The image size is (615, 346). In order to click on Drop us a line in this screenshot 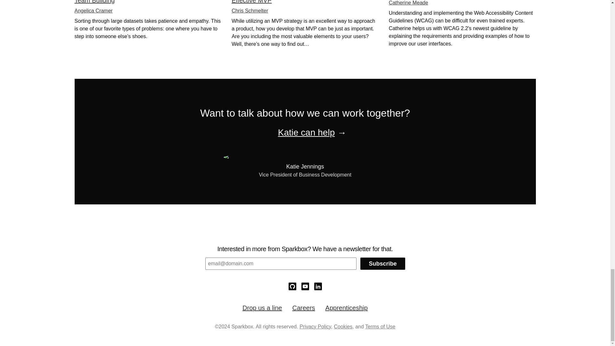, I will do `click(262, 308)`.